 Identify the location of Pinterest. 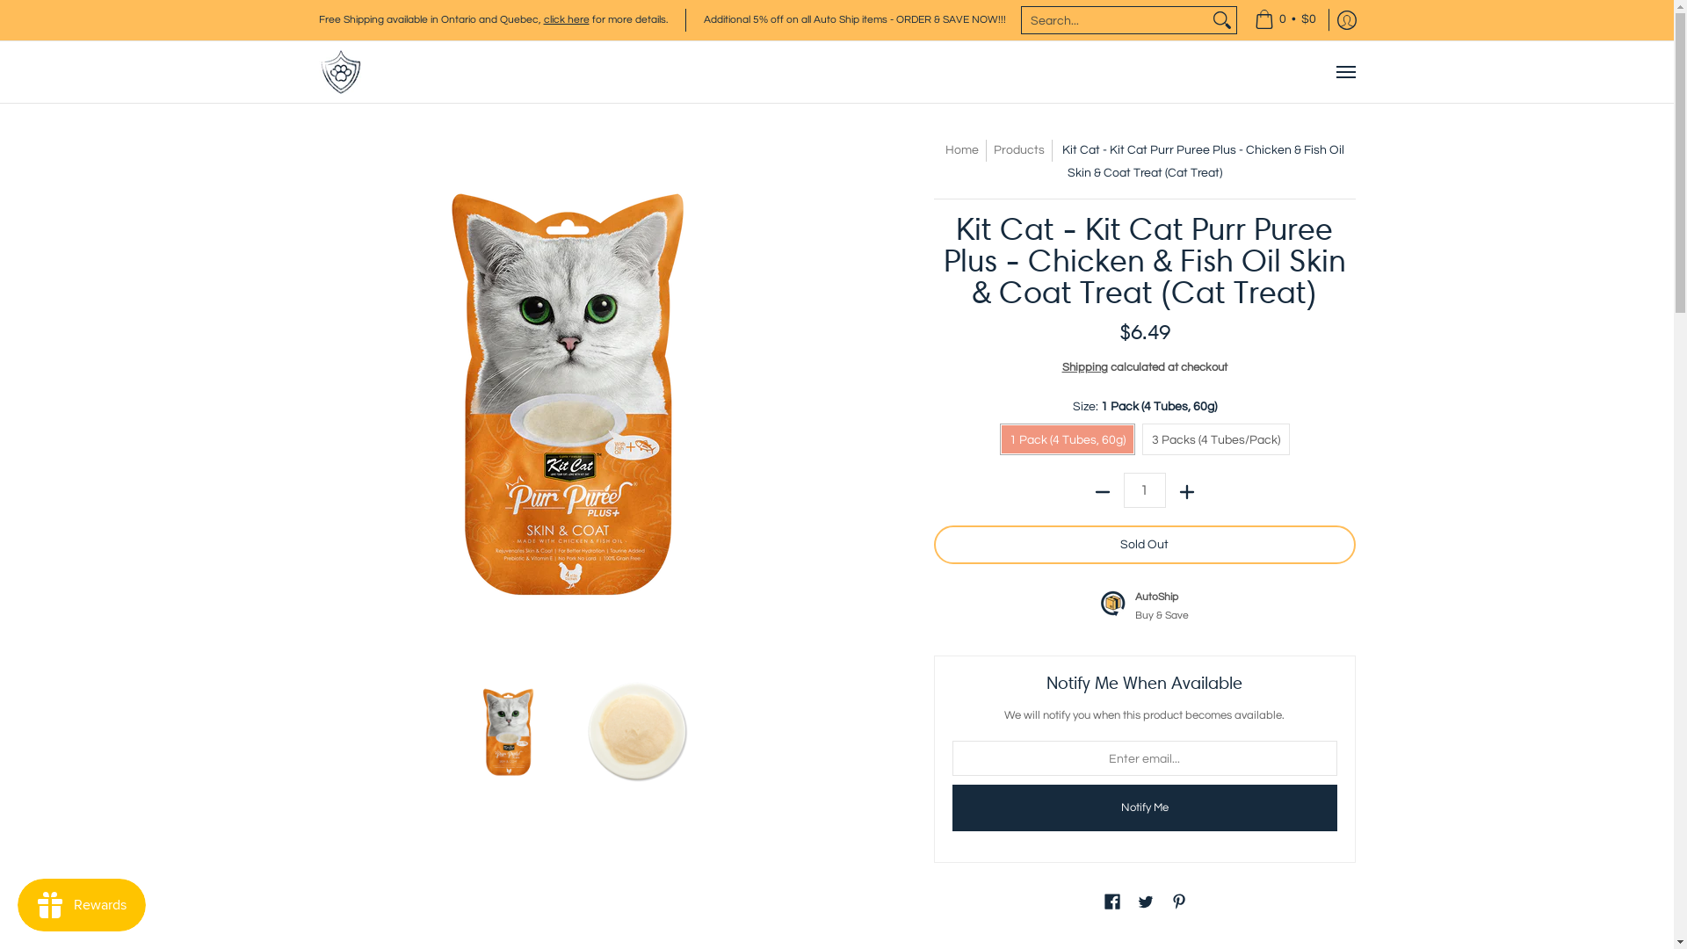
(1179, 905).